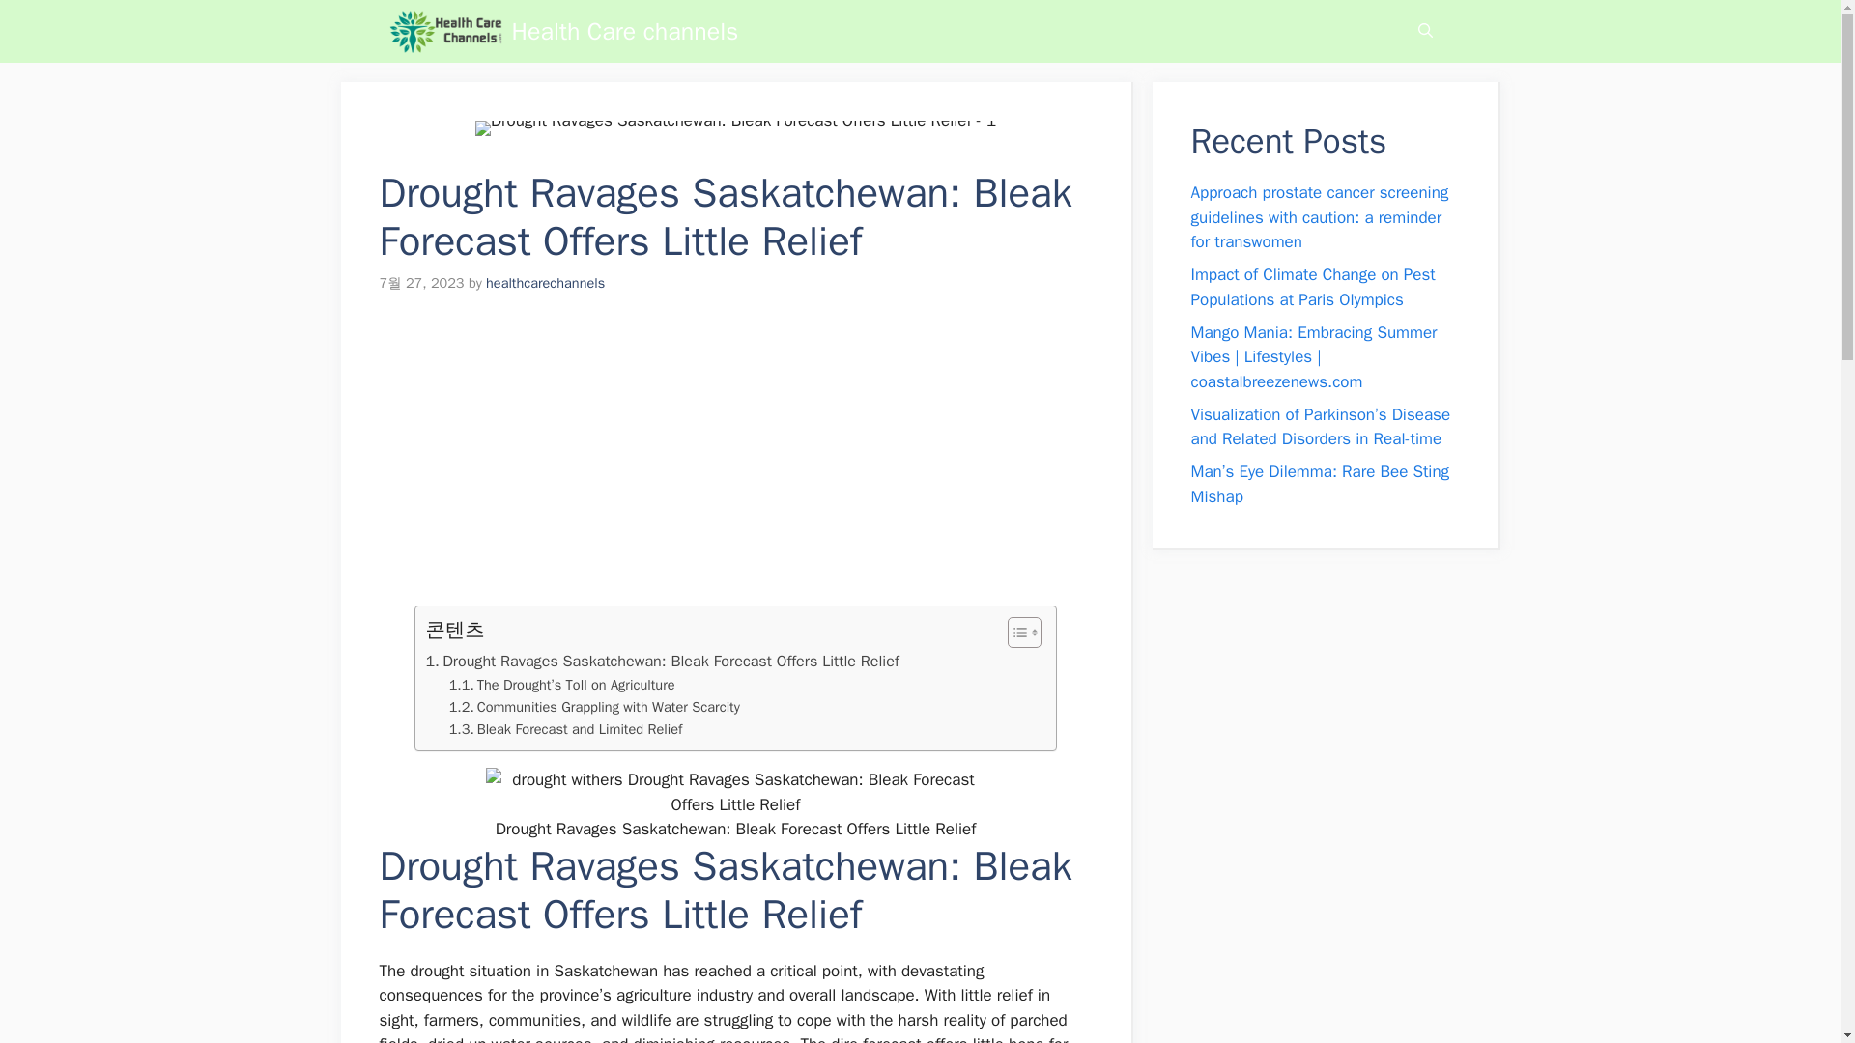 This screenshot has height=1043, width=1855. What do you see at coordinates (725, 462) in the screenshot?
I see `Advertisement` at bounding box center [725, 462].